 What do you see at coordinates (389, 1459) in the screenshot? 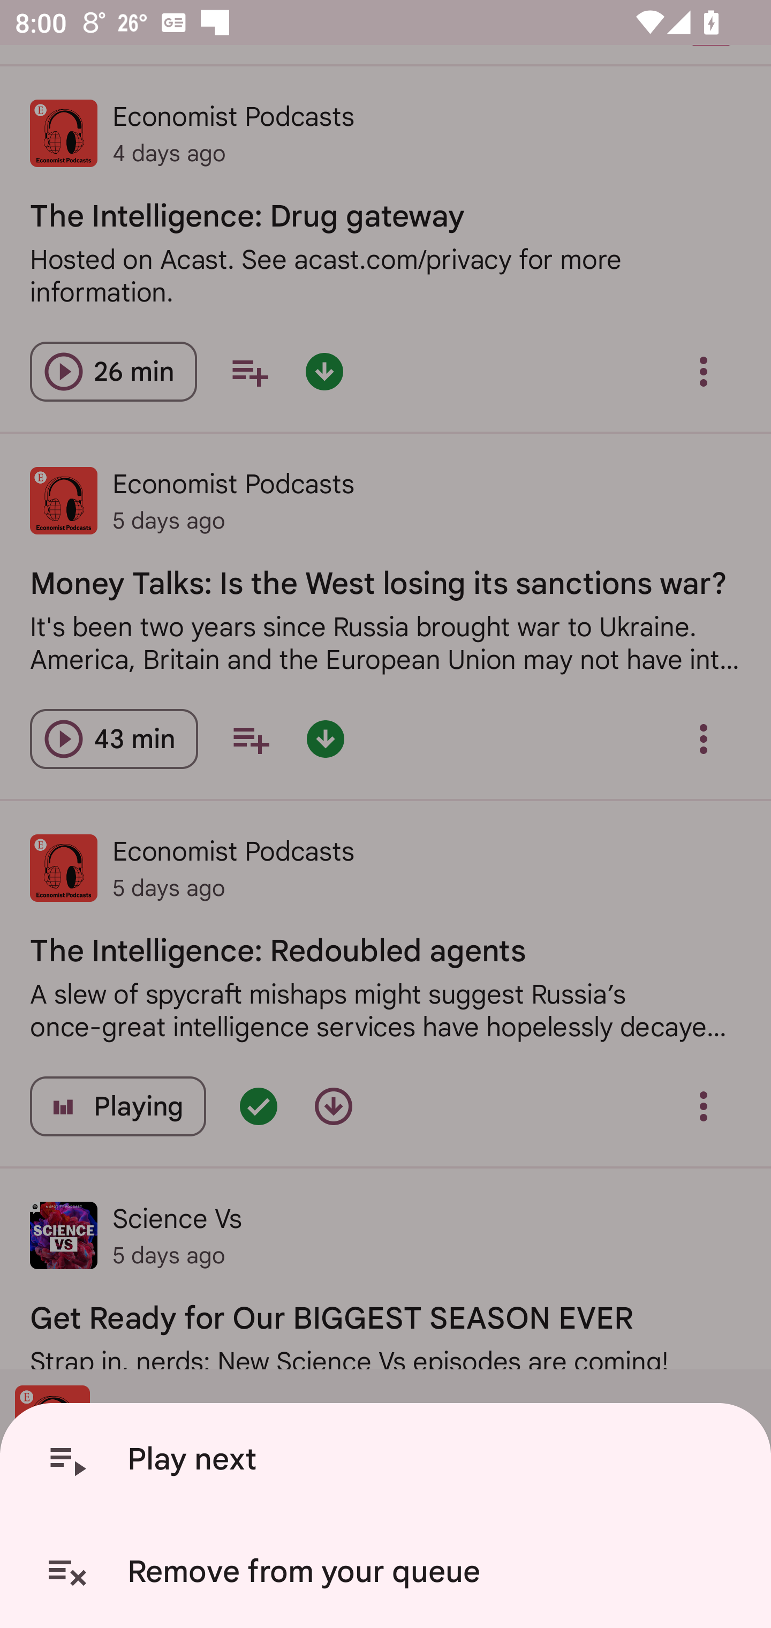
I see `Play next` at bounding box center [389, 1459].